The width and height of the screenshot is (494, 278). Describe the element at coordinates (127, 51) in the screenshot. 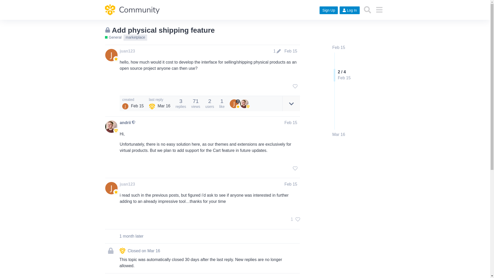

I see `juan123` at that location.